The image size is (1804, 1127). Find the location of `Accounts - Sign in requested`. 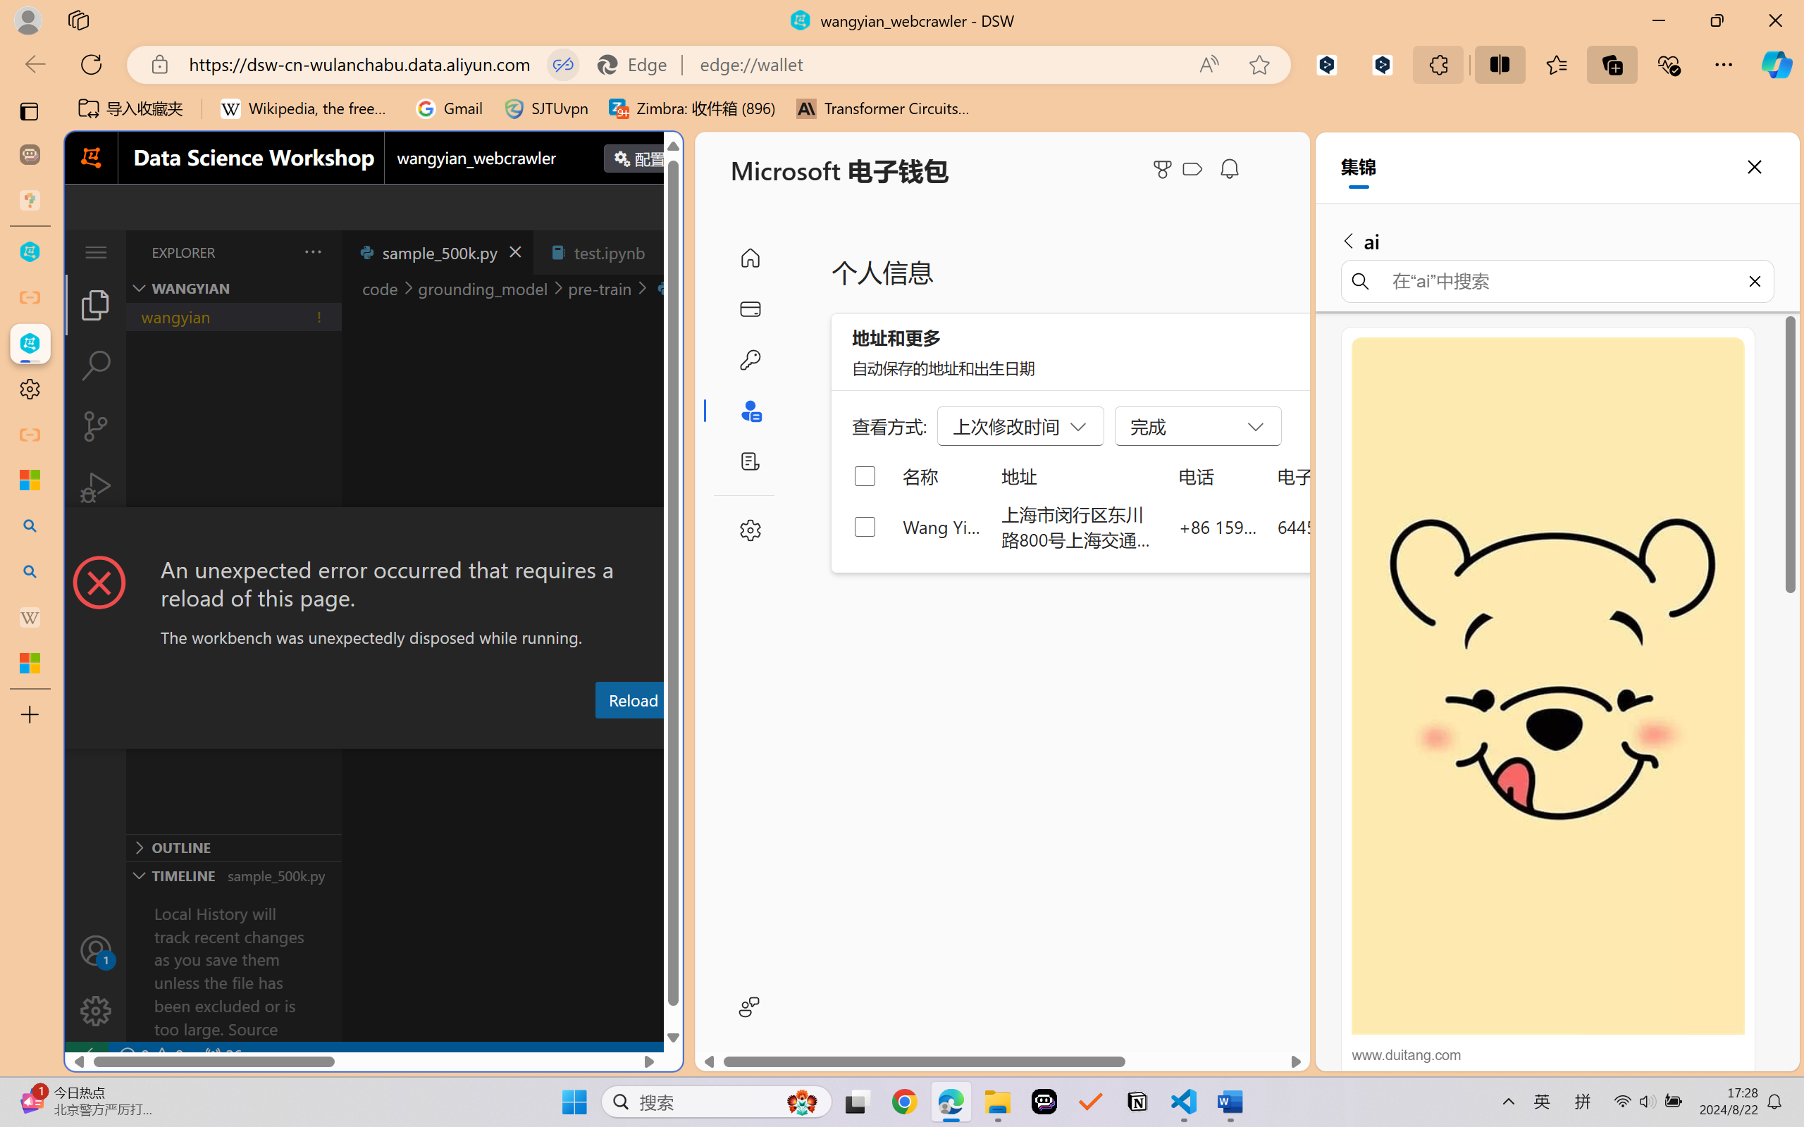

Accounts - Sign in requested is located at coordinates (96, 950).